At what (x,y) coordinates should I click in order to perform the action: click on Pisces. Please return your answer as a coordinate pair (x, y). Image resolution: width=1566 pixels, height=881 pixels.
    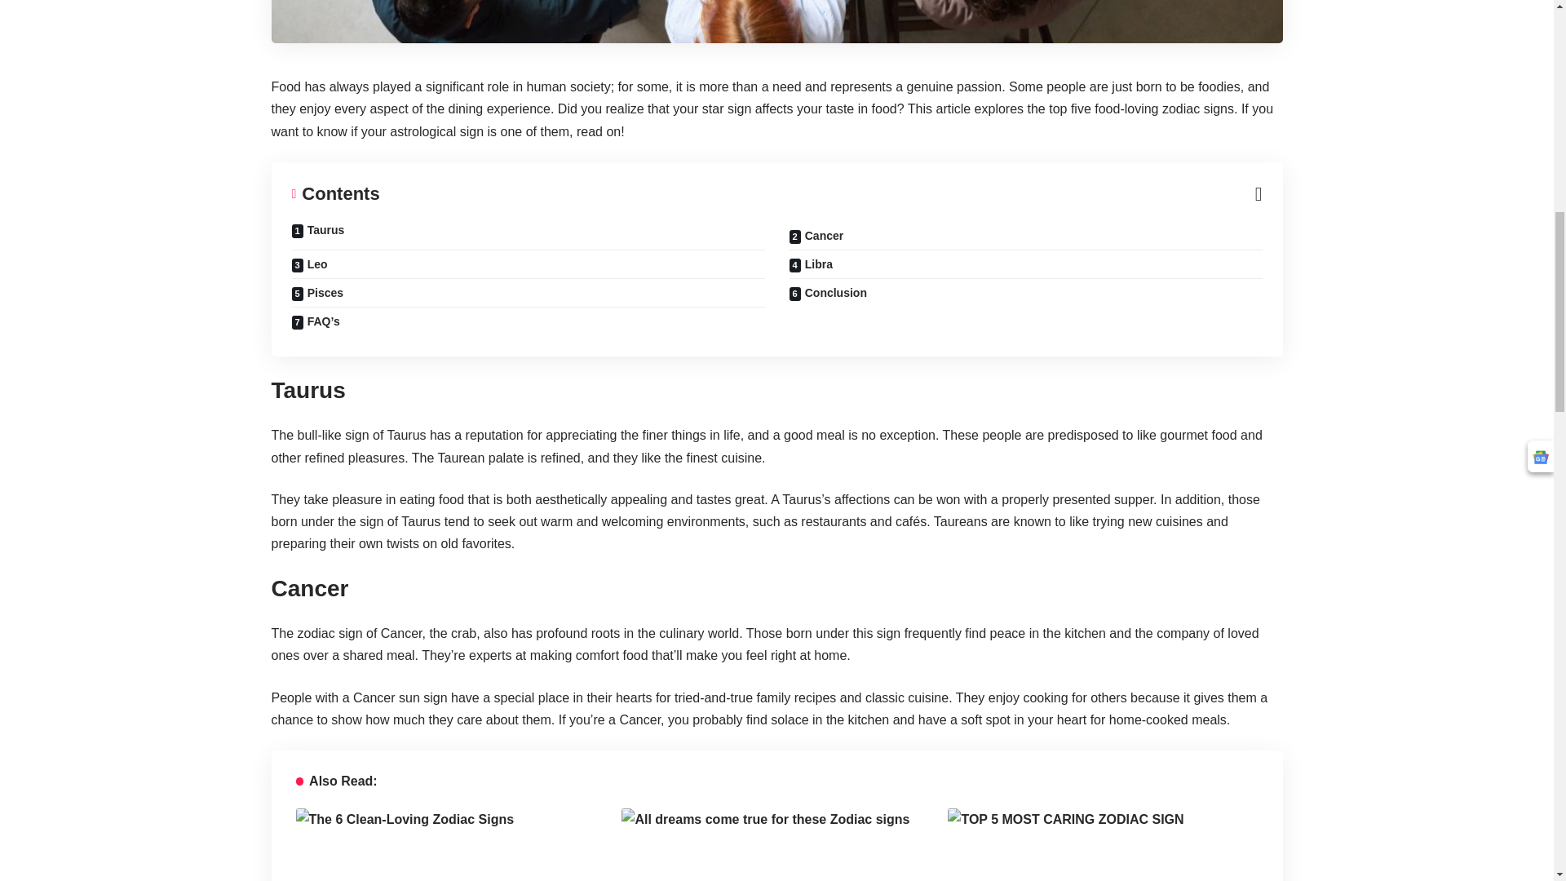
    Looking at the image, I should click on (527, 293).